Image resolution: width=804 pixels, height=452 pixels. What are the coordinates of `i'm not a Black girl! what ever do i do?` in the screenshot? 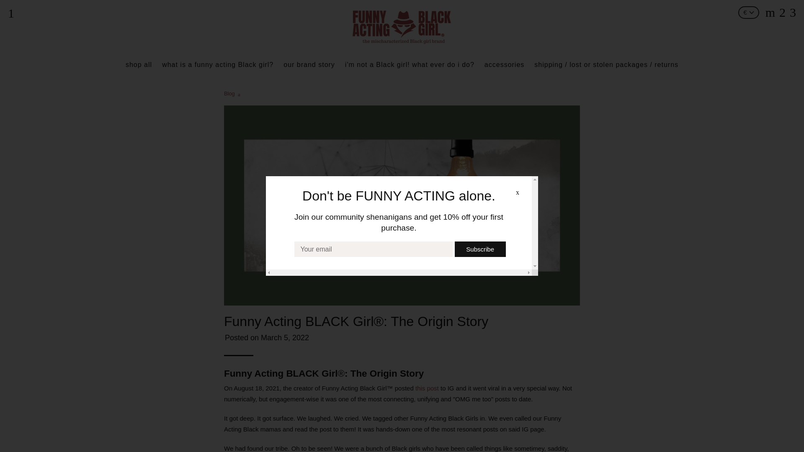 It's located at (410, 64).